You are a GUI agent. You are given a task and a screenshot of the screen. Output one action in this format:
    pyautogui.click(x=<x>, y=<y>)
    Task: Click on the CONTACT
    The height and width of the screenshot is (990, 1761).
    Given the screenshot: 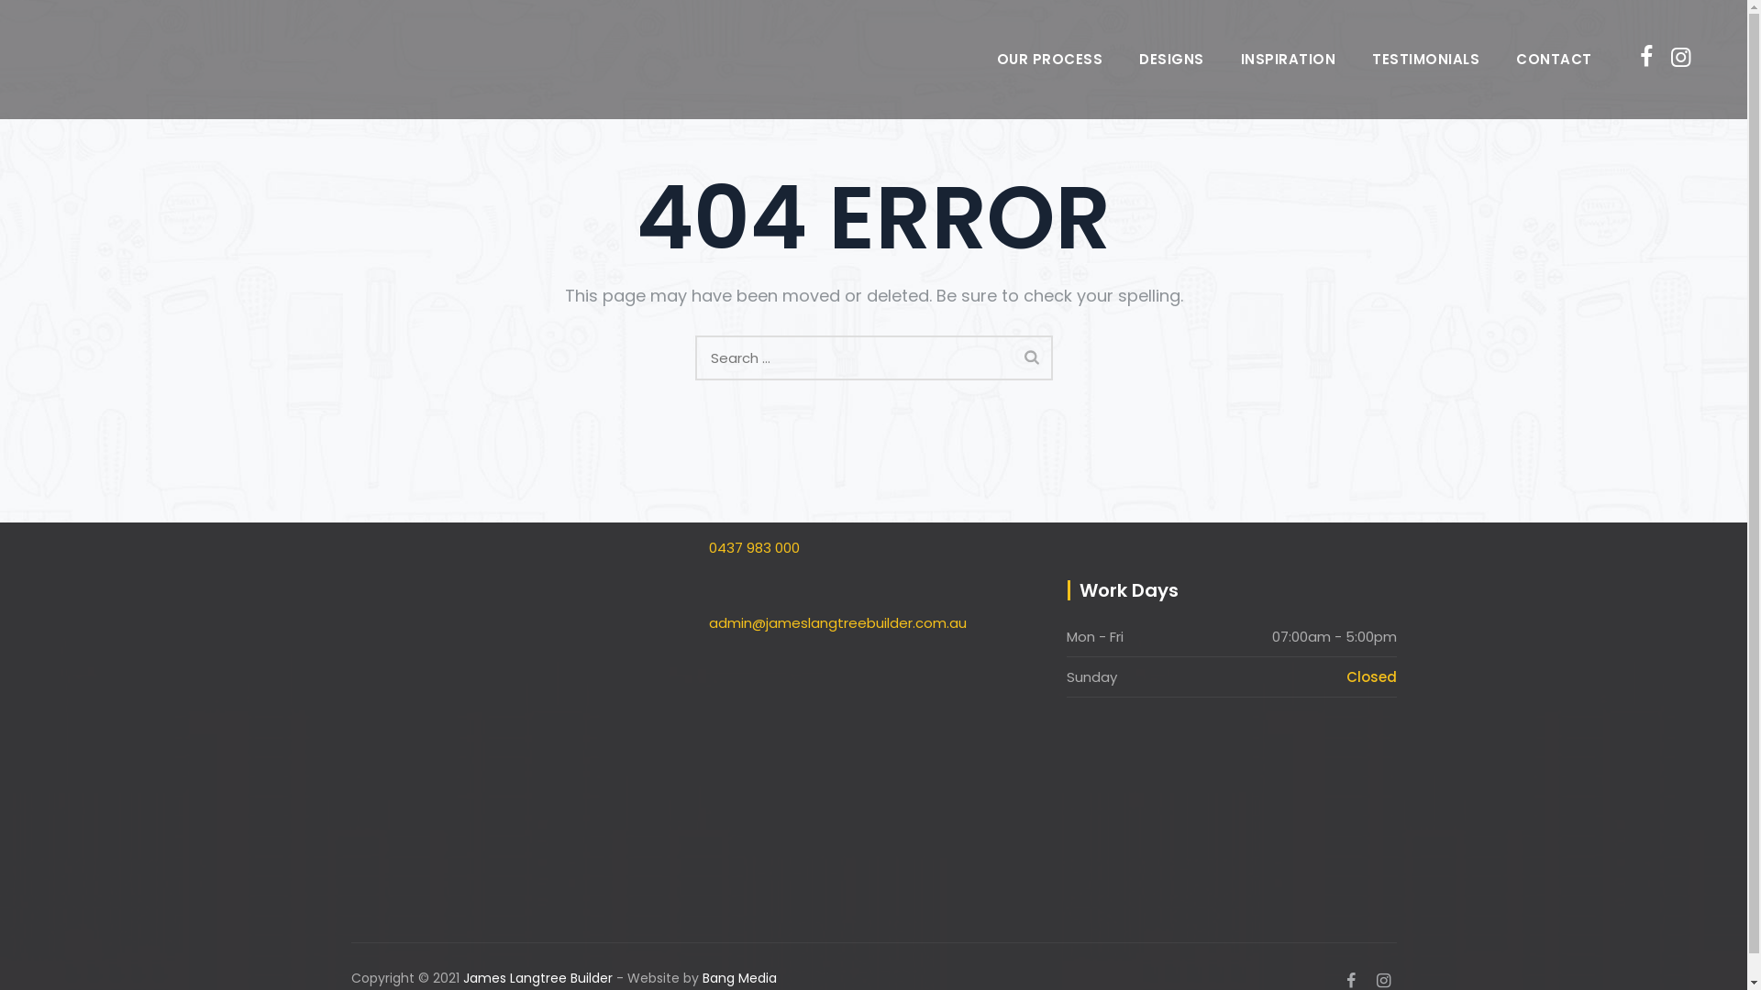 What is the action you would take?
    pyautogui.click(x=1554, y=60)
    